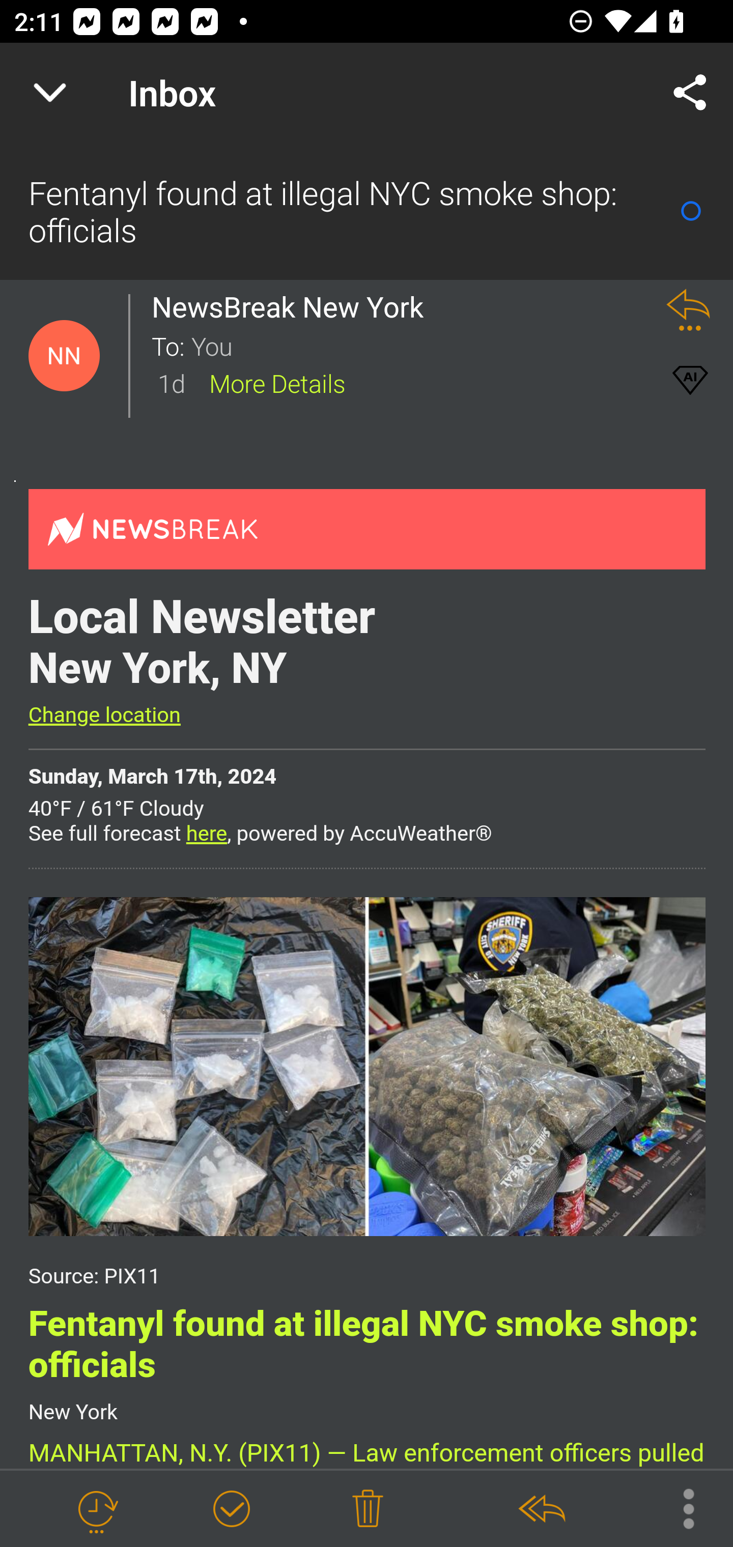  What do you see at coordinates (366, 1066) in the screenshot?
I see `1 local news image` at bounding box center [366, 1066].